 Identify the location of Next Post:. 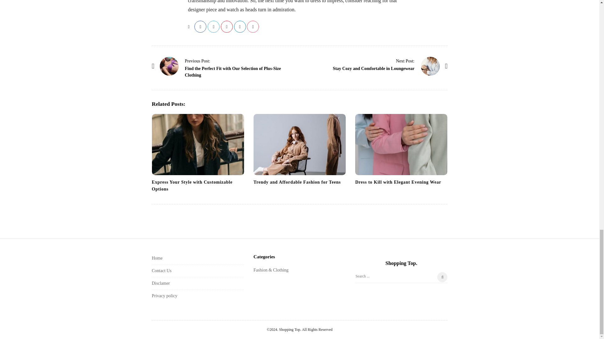
(405, 61).